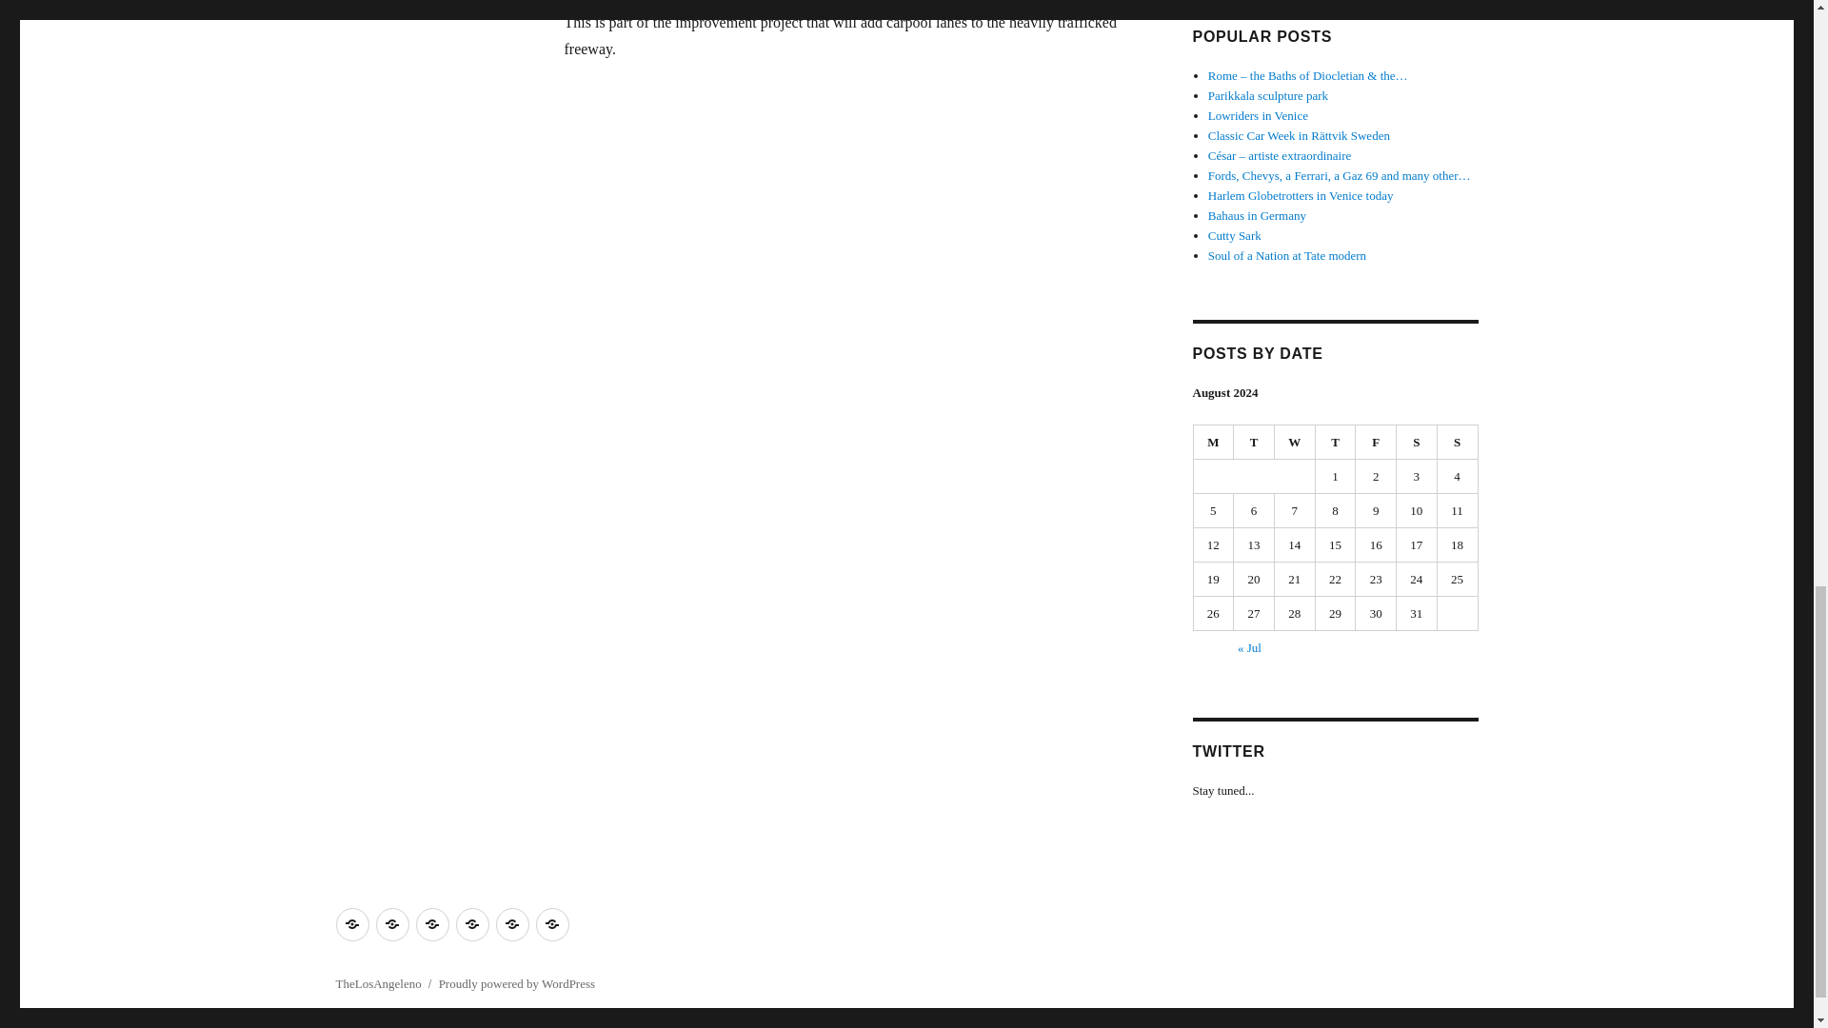 The height and width of the screenshot is (1028, 1828). I want to click on Wednesday, so click(1295, 442).